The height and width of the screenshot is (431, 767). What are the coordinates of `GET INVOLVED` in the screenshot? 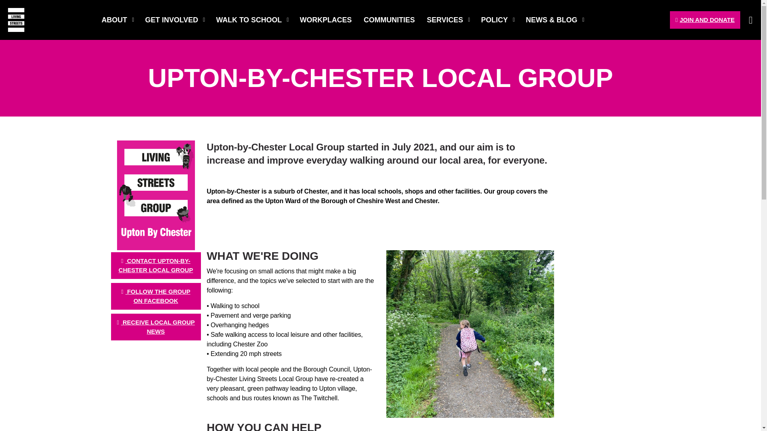 It's located at (174, 20).